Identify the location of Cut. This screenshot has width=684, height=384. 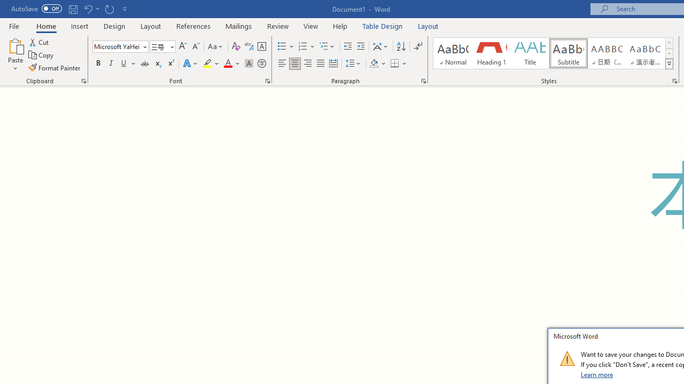
(40, 42).